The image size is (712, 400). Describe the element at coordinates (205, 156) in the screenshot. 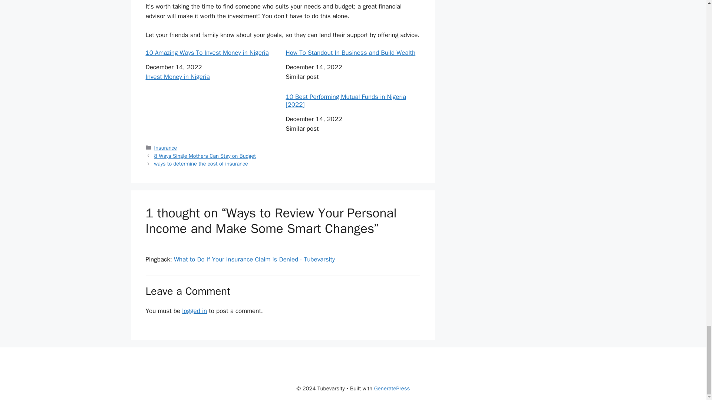

I see `8 Ways Single Mothers Can Stay on Budget` at that location.